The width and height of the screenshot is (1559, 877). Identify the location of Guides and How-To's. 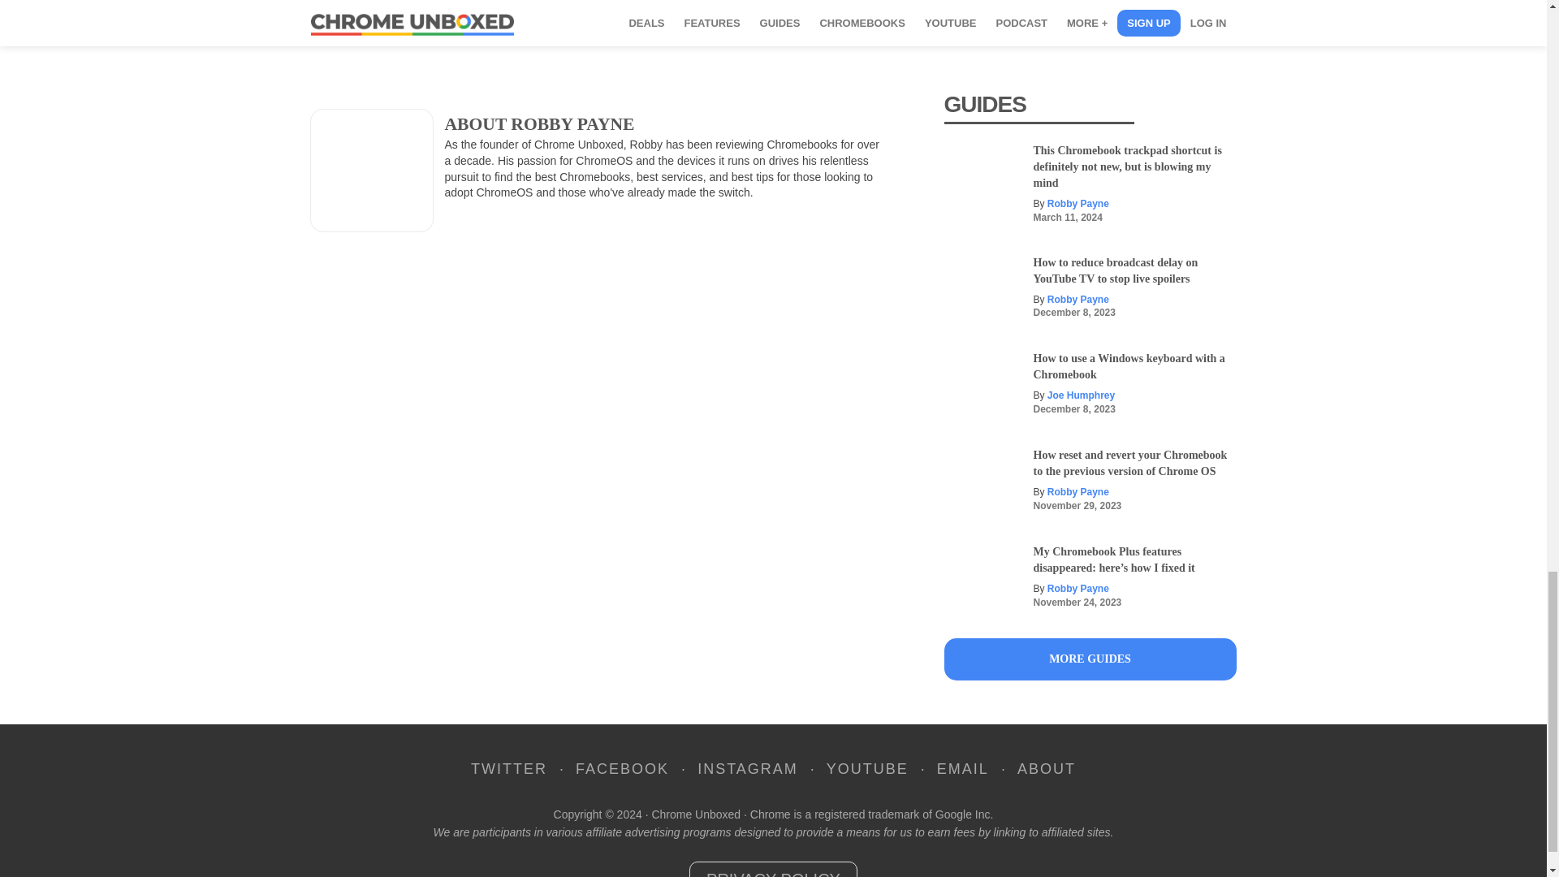
(1090, 659).